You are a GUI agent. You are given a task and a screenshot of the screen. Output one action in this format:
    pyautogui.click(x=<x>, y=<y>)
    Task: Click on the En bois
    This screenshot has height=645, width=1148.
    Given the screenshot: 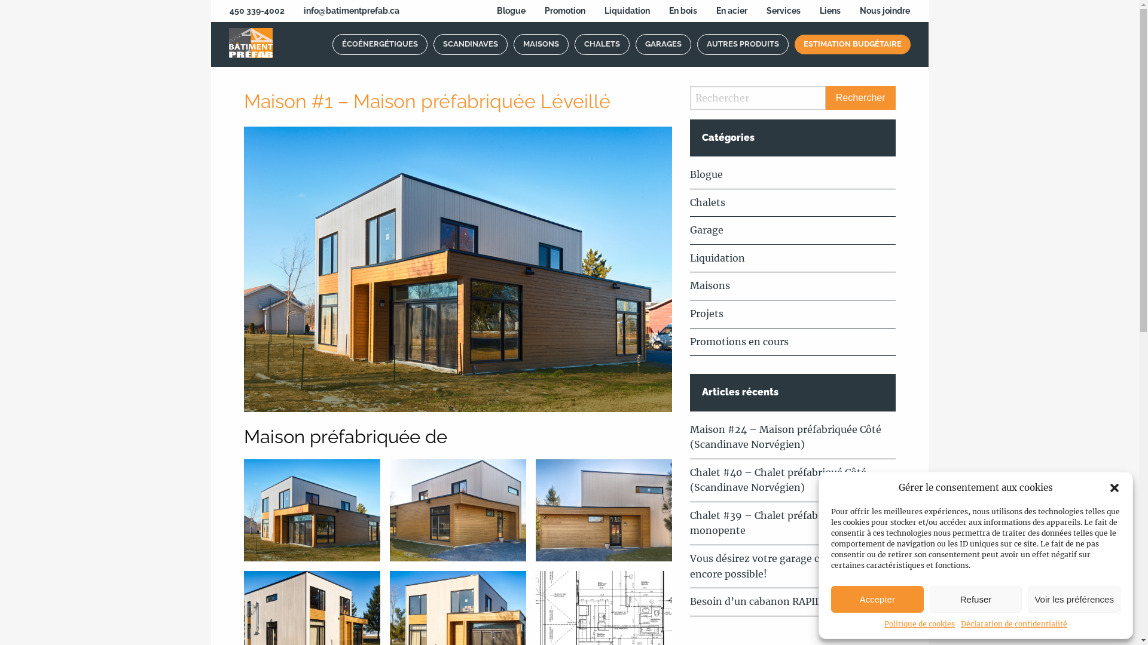 What is the action you would take?
    pyautogui.click(x=683, y=11)
    